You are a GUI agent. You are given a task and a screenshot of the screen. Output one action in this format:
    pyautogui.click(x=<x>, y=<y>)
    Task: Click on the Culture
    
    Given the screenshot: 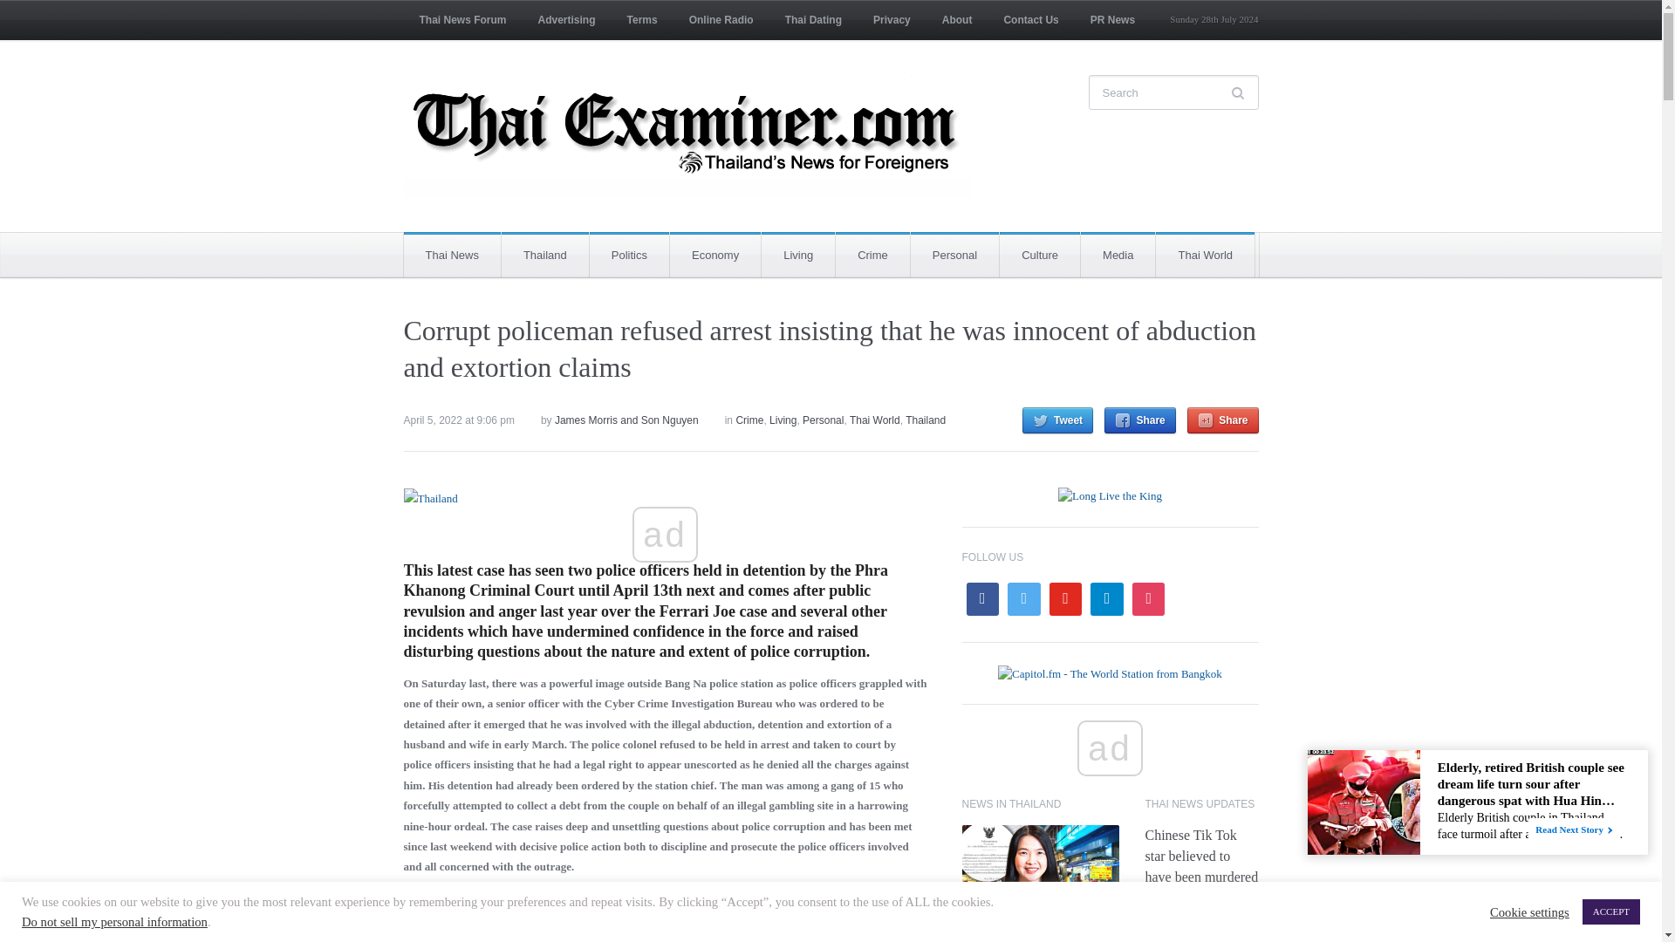 What is the action you would take?
    pyautogui.click(x=1040, y=254)
    